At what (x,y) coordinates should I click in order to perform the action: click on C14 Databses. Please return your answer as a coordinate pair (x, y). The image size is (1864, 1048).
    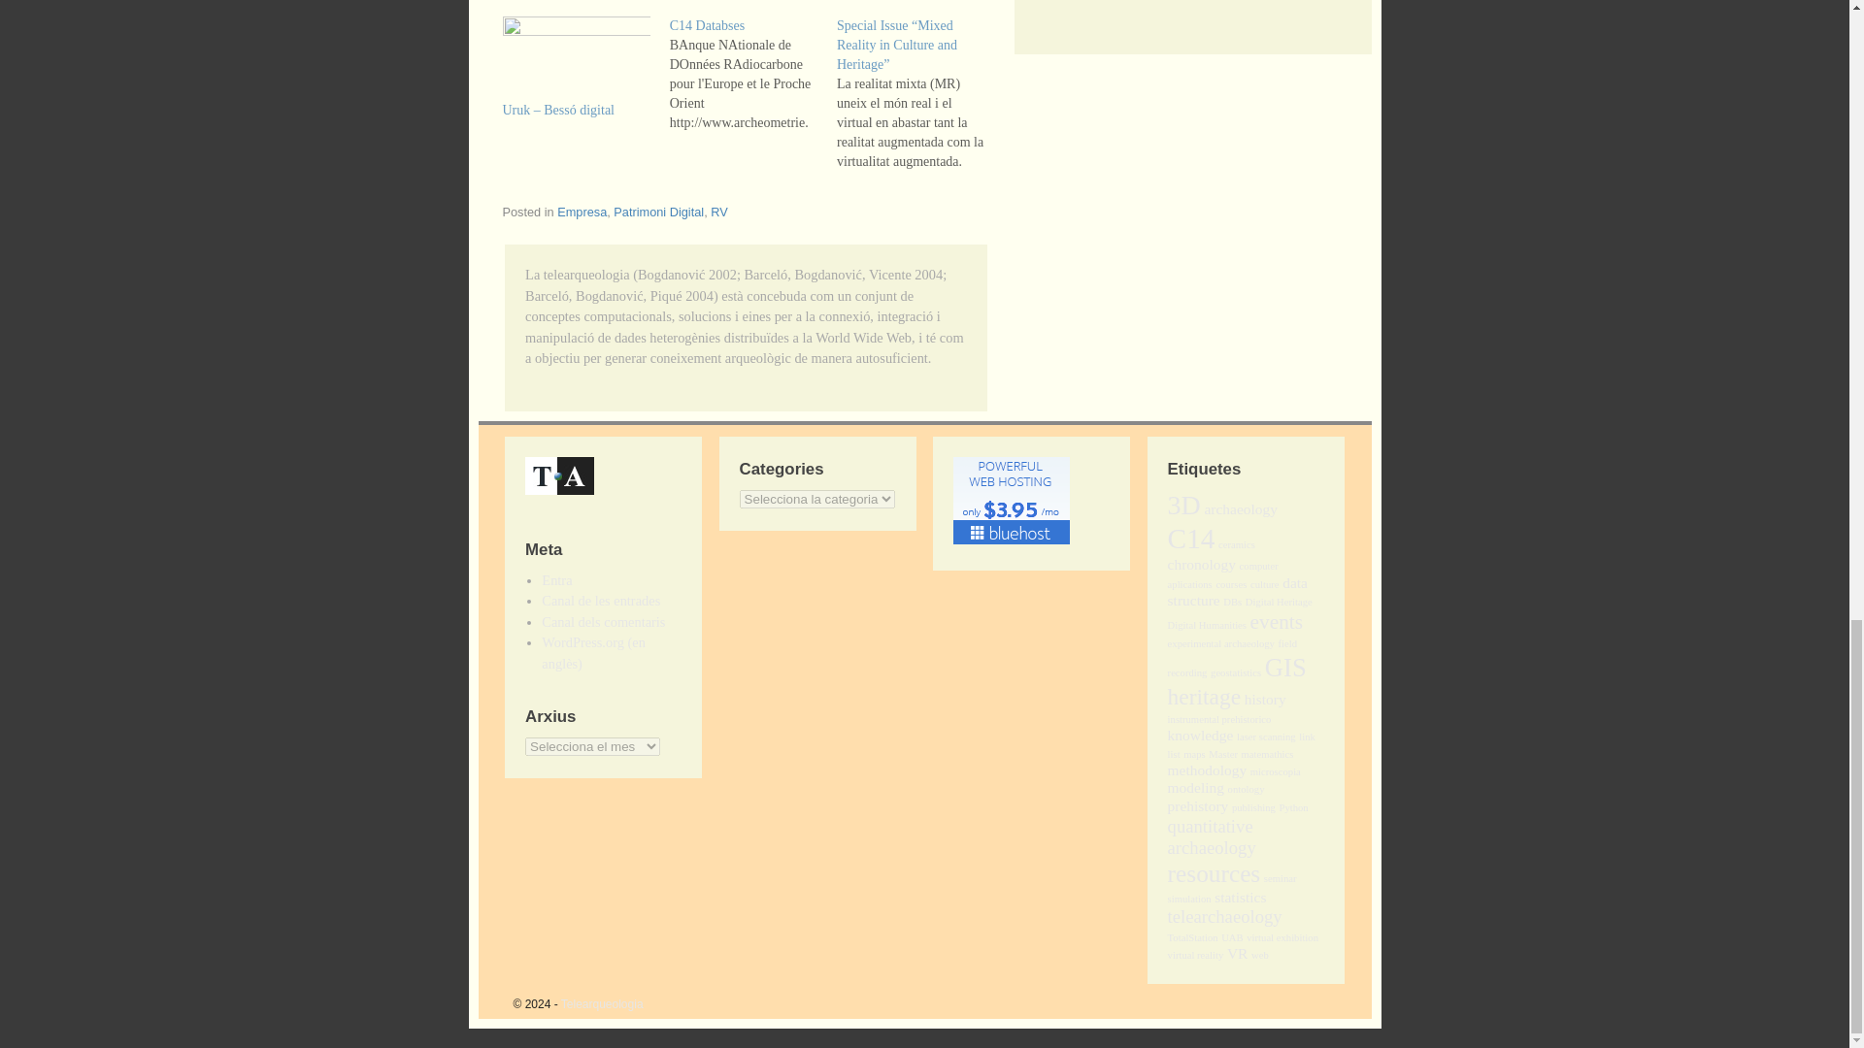
    Looking at the image, I should click on (753, 75).